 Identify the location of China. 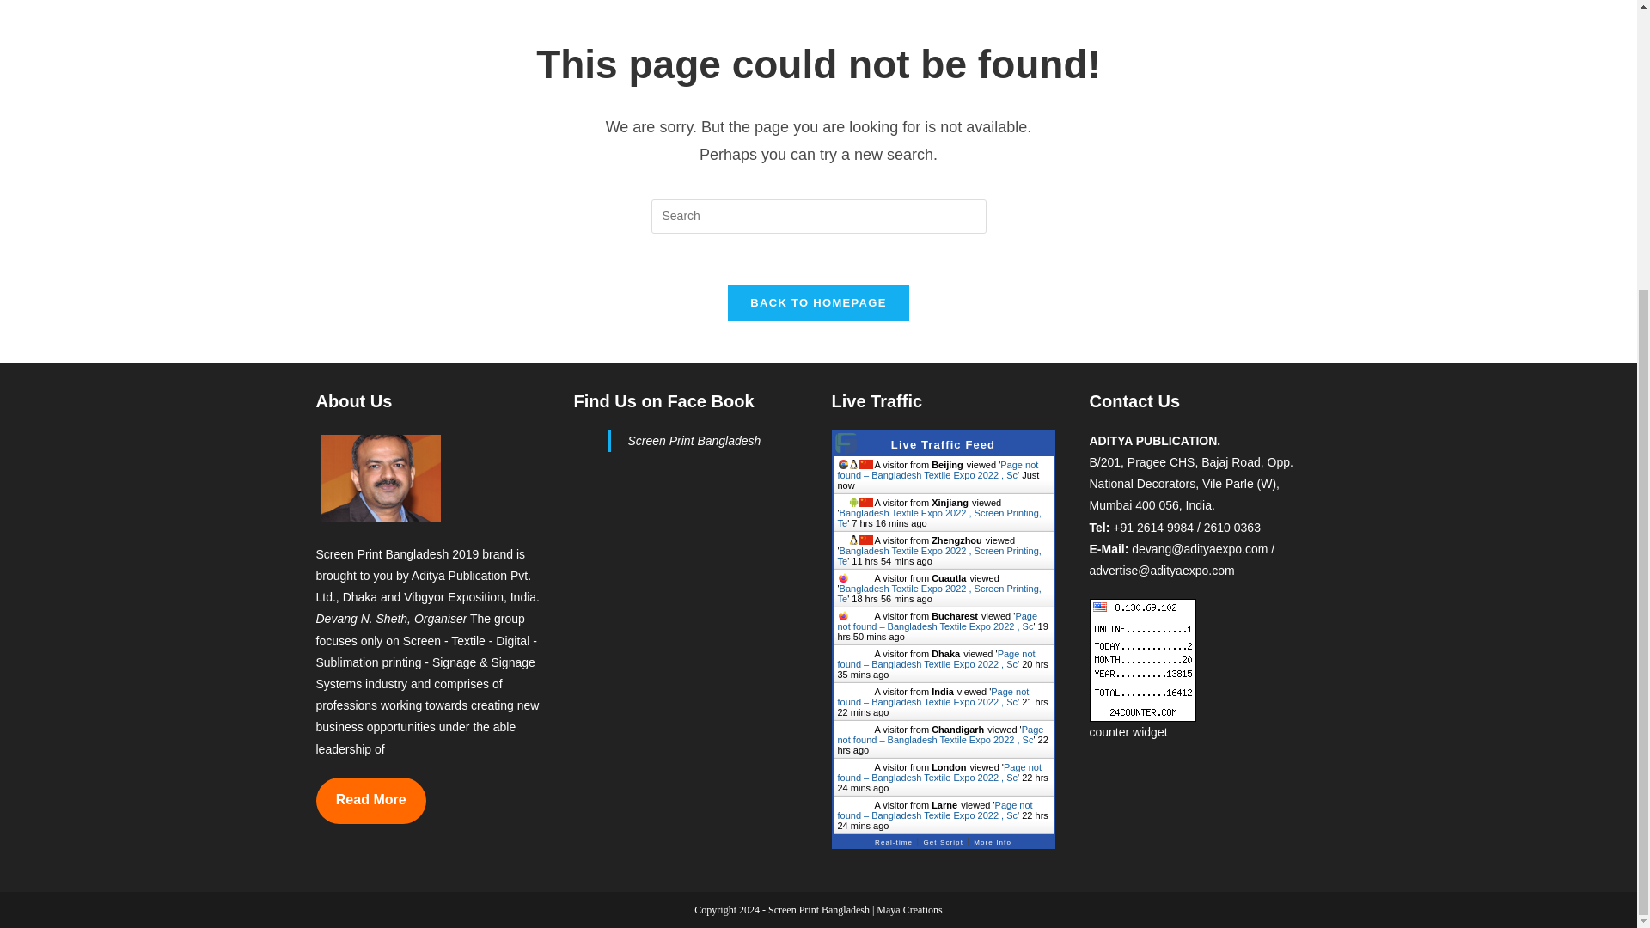
(866, 464).